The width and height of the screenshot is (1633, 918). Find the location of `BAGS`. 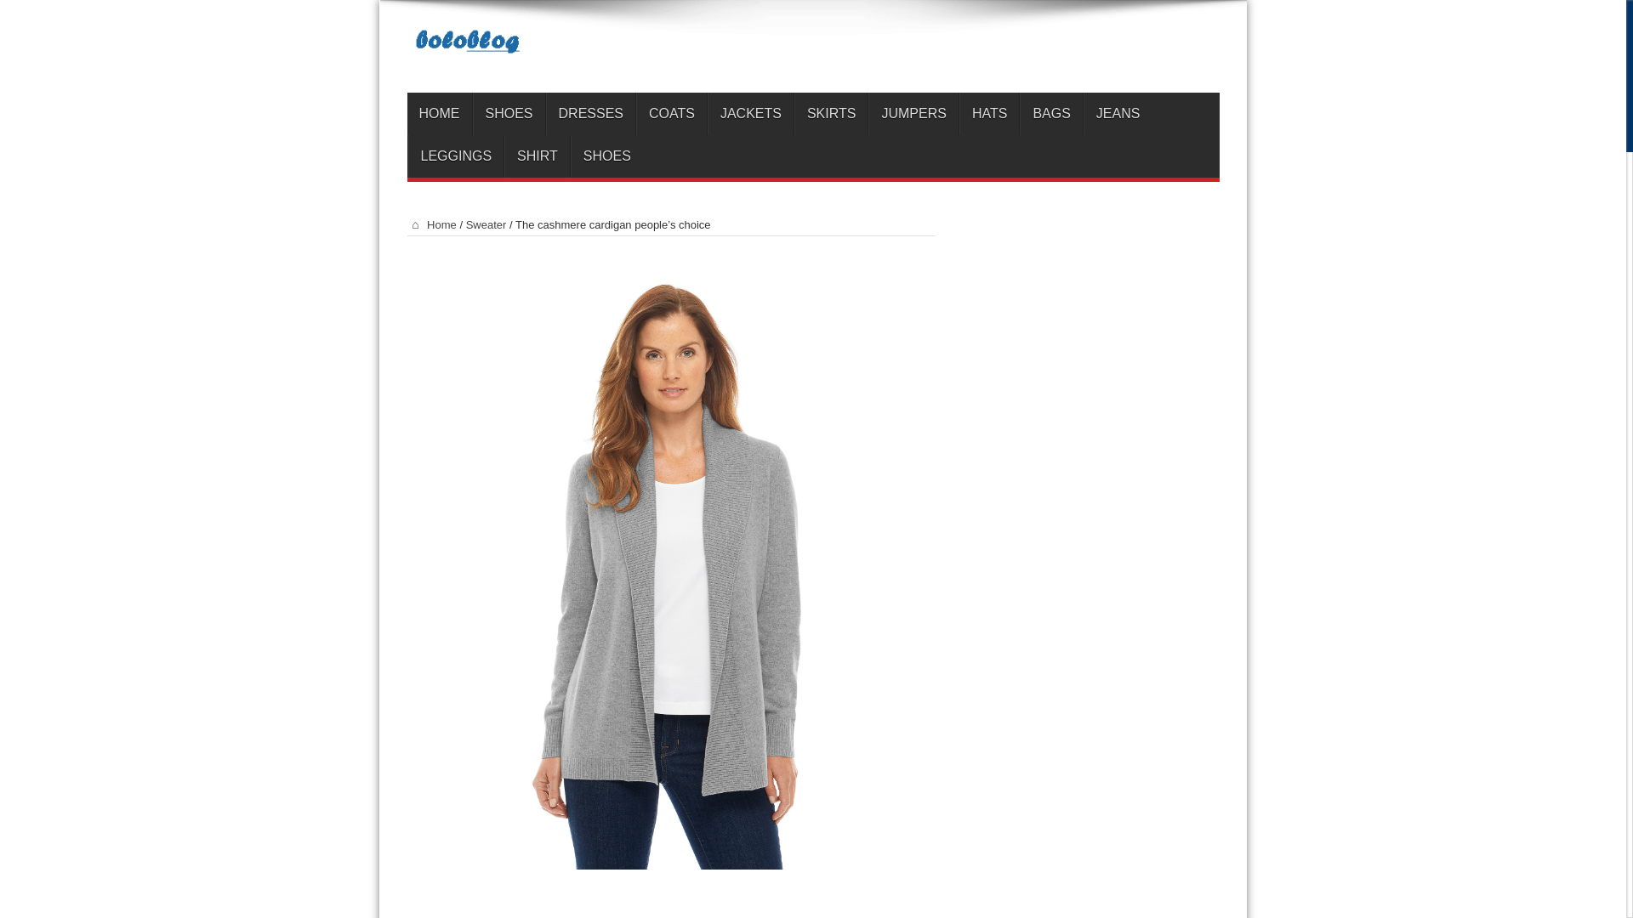

BAGS is located at coordinates (1050, 114).